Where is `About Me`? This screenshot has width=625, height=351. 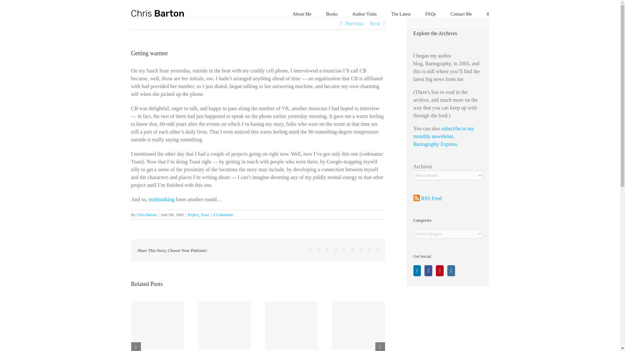
About Me is located at coordinates (302, 14).